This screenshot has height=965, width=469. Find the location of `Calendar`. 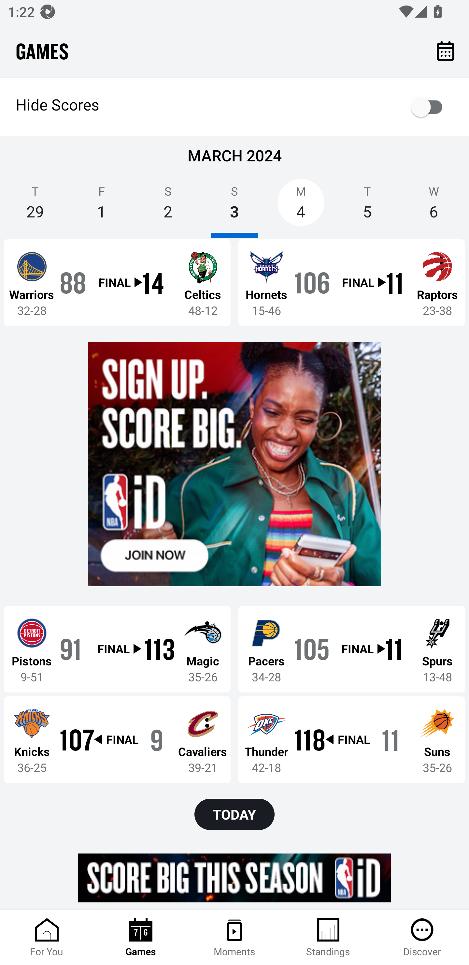

Calendar is located at coordinates (446, 50).